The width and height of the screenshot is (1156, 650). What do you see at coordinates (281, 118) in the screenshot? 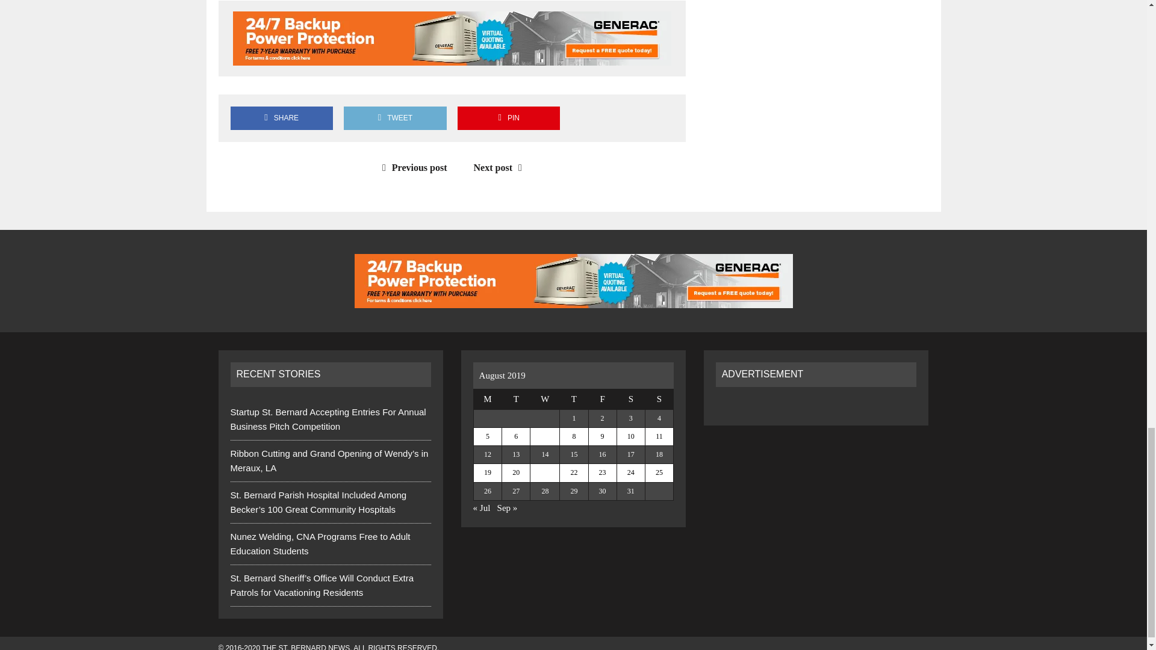
I see `Share on Facebook` at bounding box center [281, 118].